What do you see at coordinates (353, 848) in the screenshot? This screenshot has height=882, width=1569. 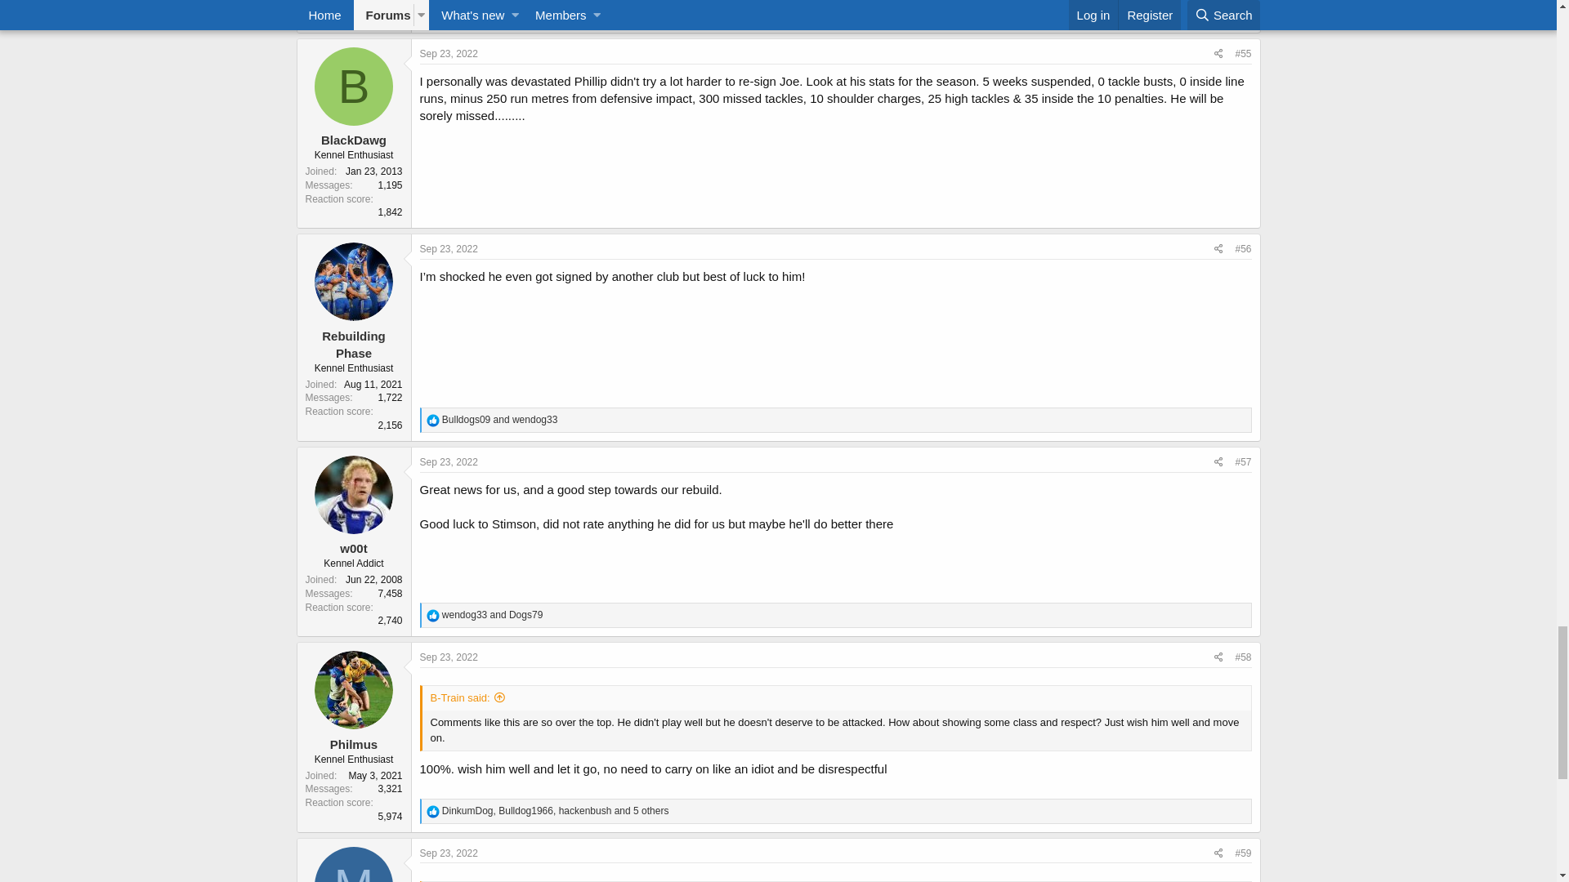 I see `Dawain87` at bounding box center [353, 848].